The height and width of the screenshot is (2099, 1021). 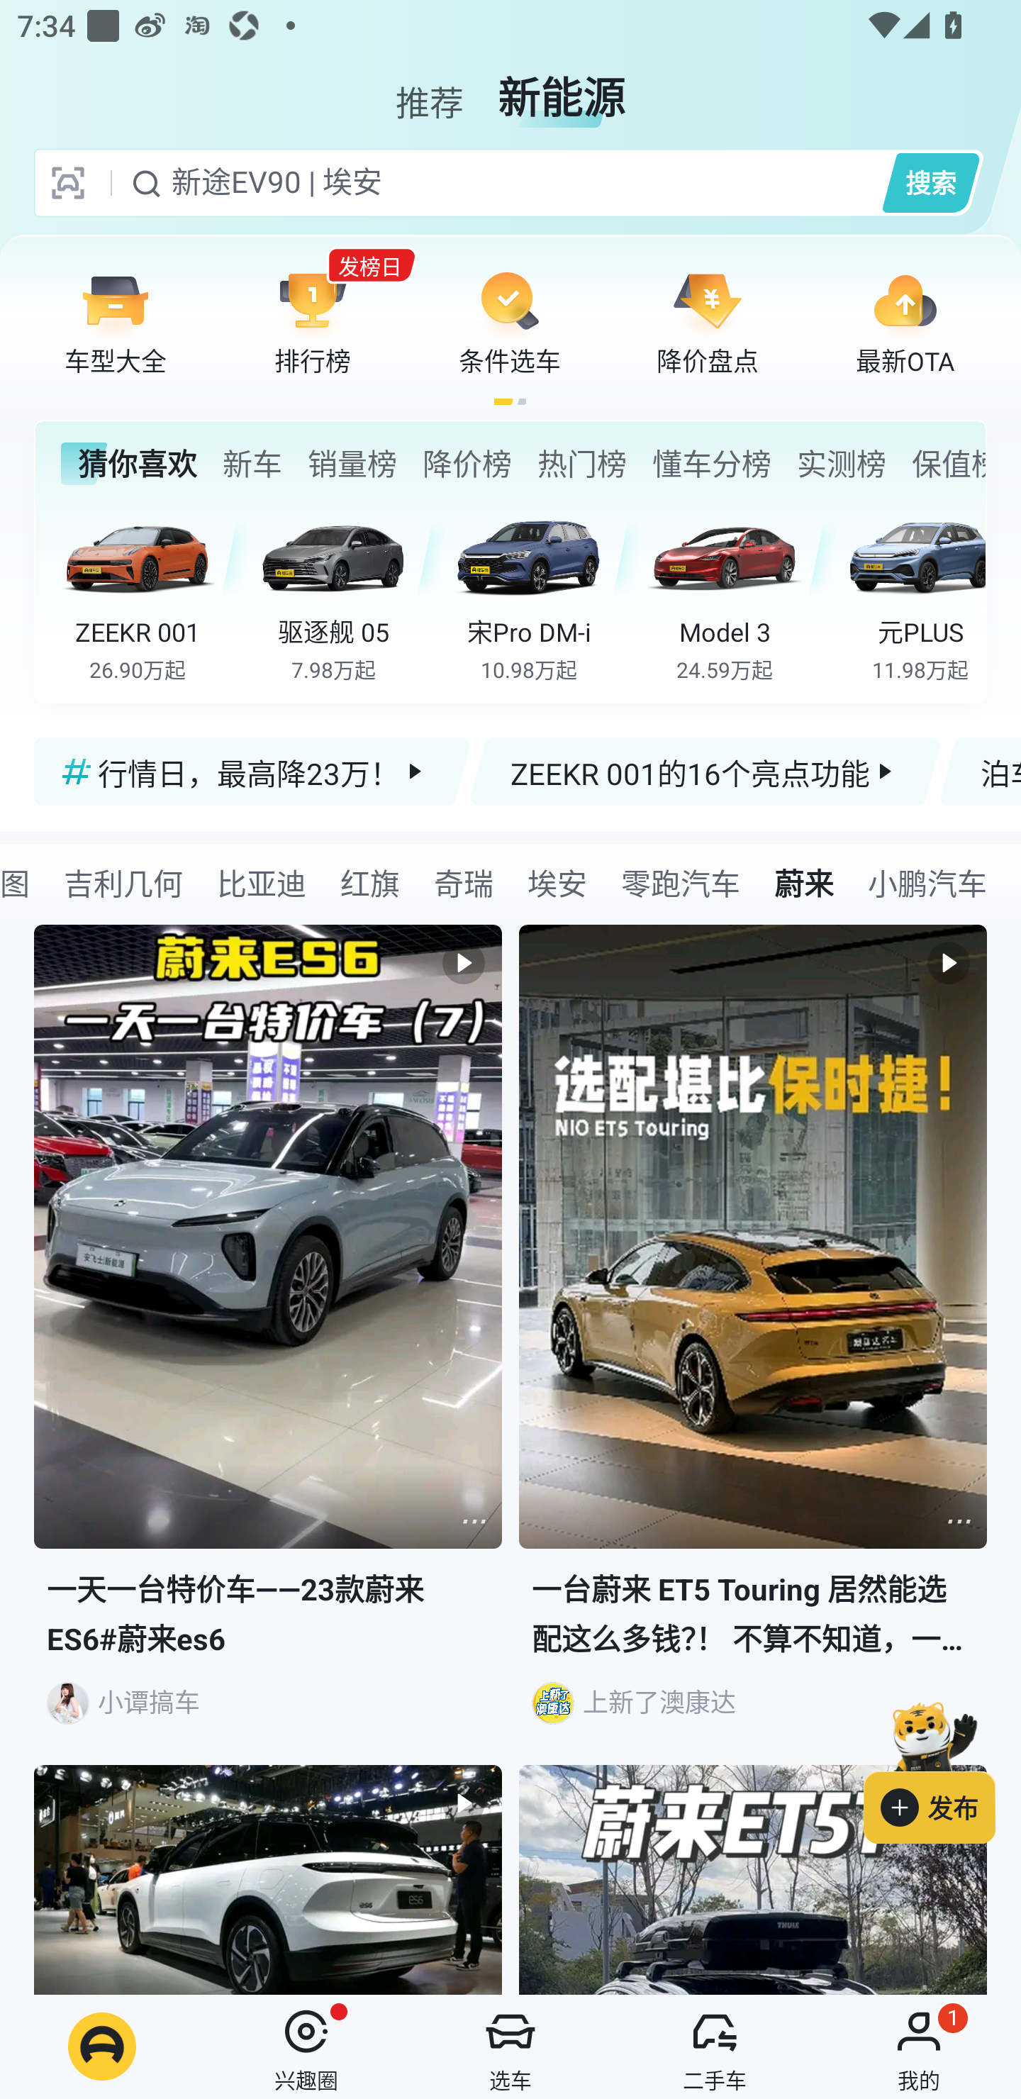 What do you see at coordinates (252, 771) in the screenshot?
I see `行情日，最高降23万！` at bounding box center [252, 771].